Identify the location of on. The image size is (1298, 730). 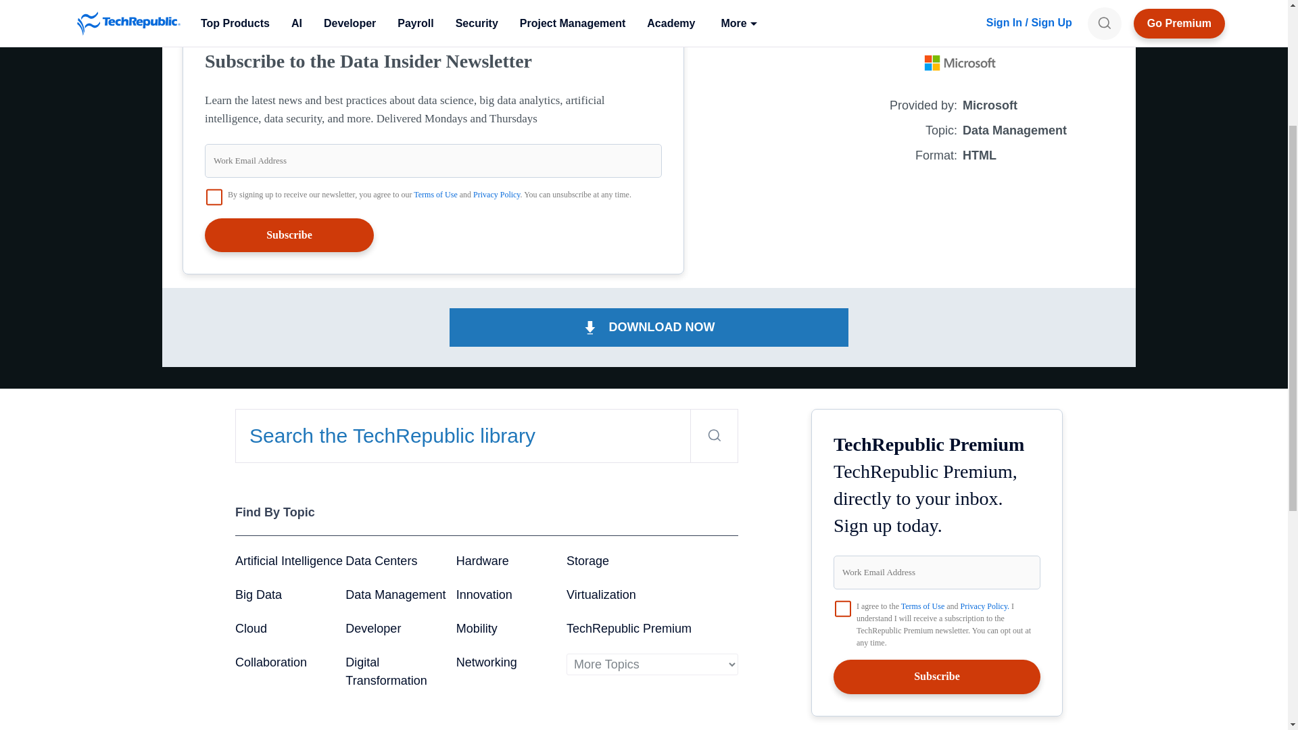
(214, 197).